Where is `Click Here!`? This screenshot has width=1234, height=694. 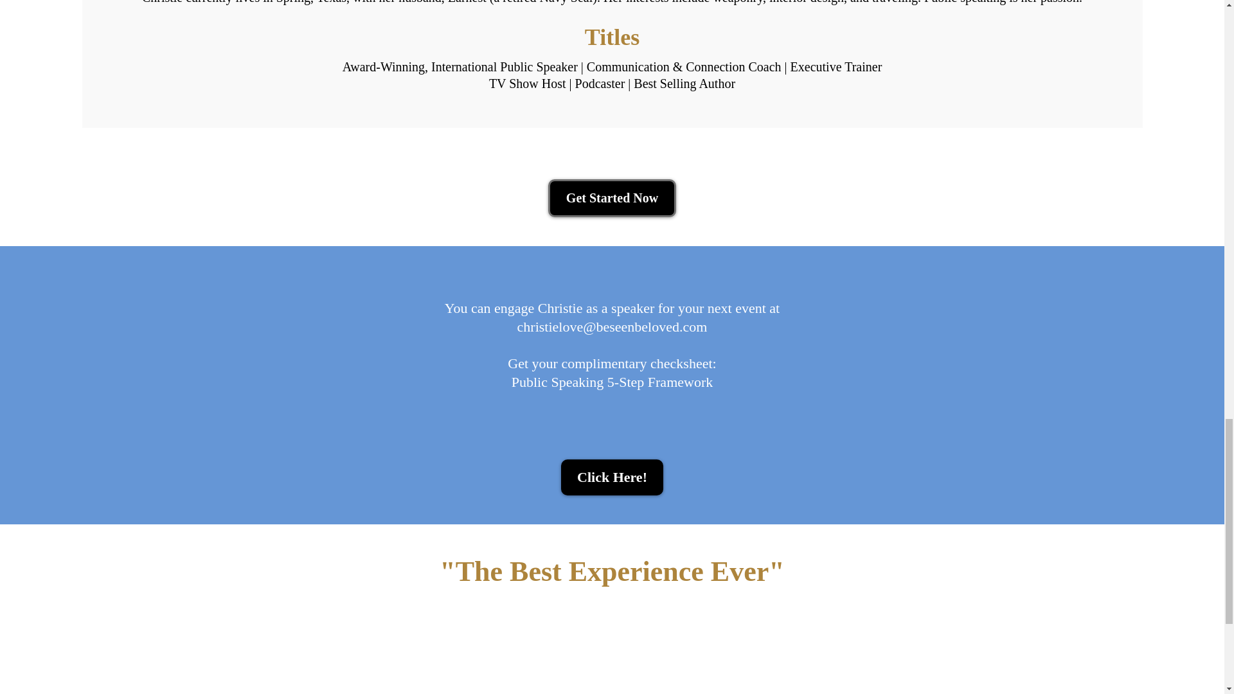 Click Here! is located at coordinates (612, 477).